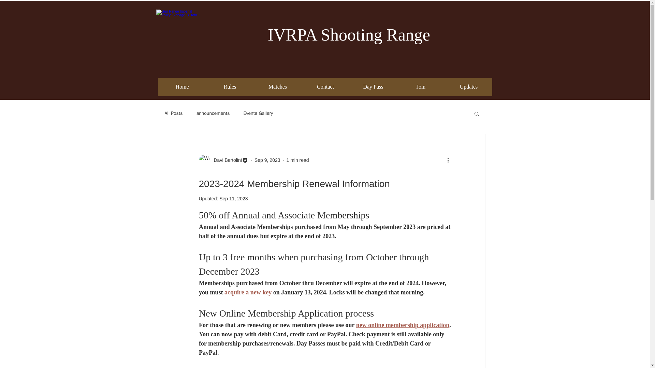  I want to click on Events Gallery, so click(258, 113).